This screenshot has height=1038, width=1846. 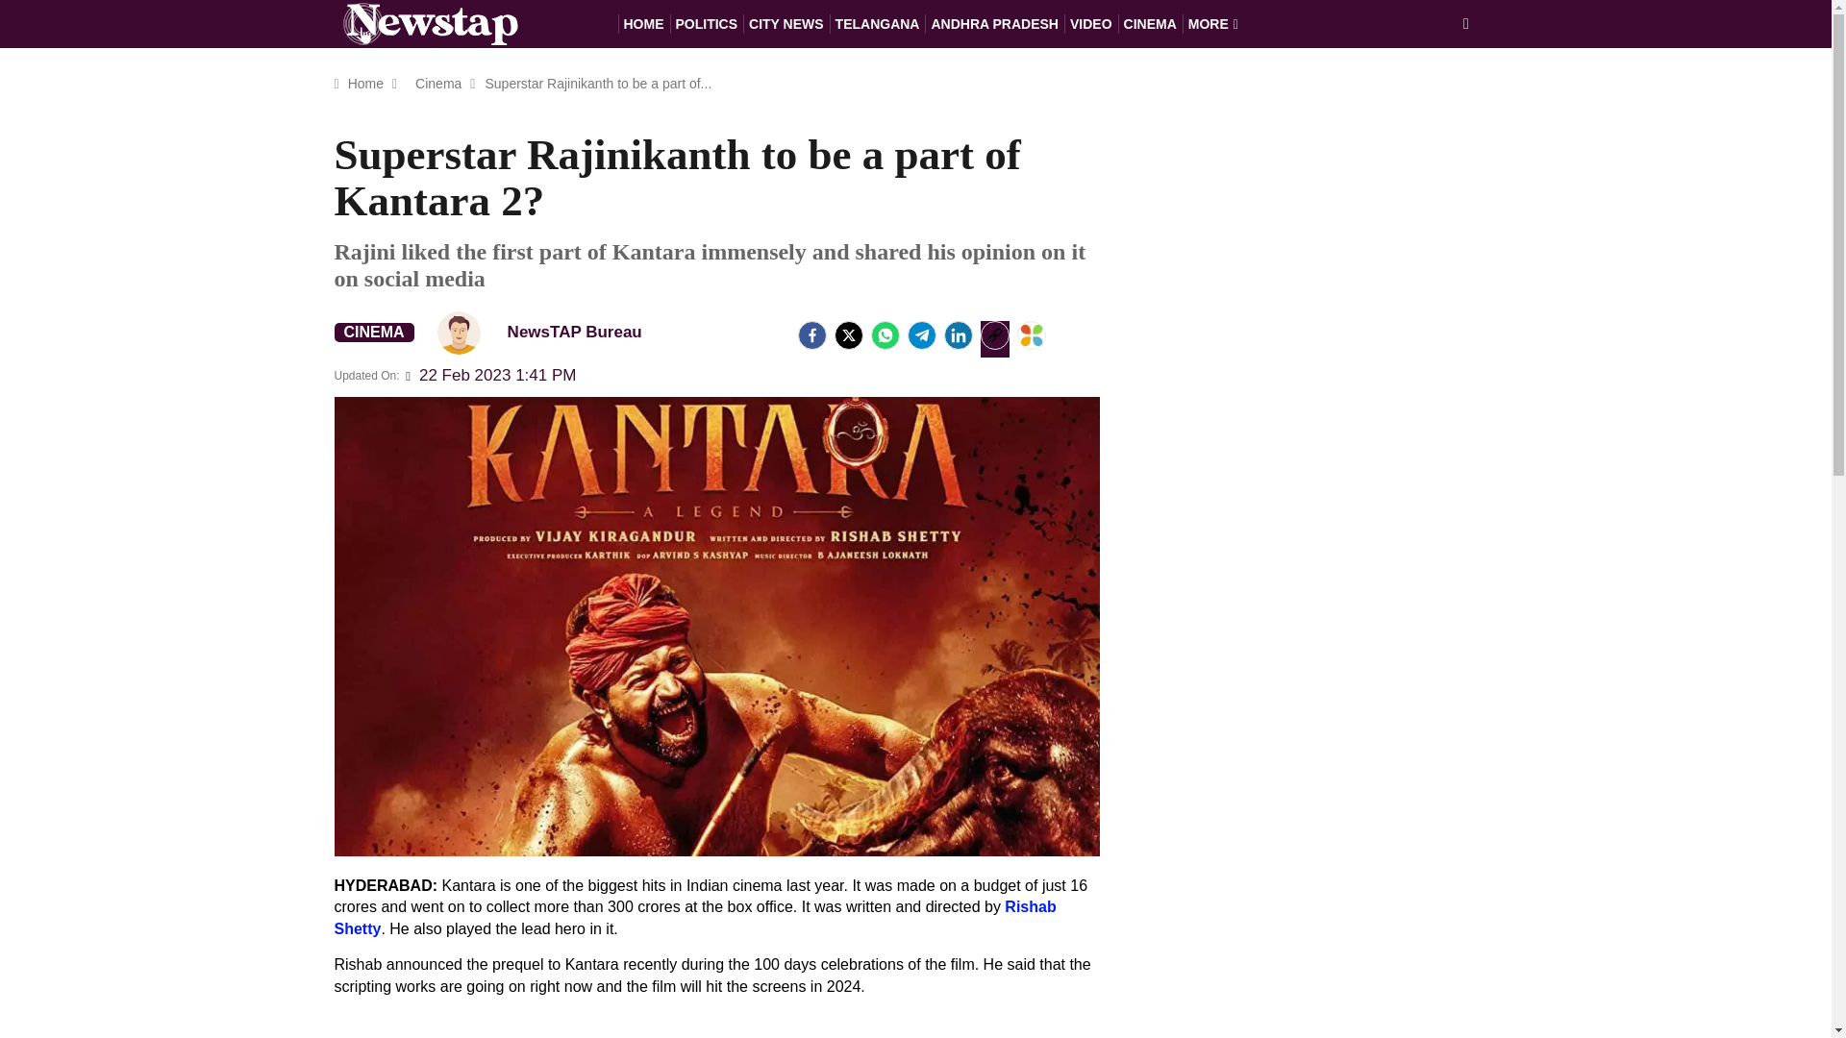 I want to click on CINEMA, so click(x=1150, y=23).